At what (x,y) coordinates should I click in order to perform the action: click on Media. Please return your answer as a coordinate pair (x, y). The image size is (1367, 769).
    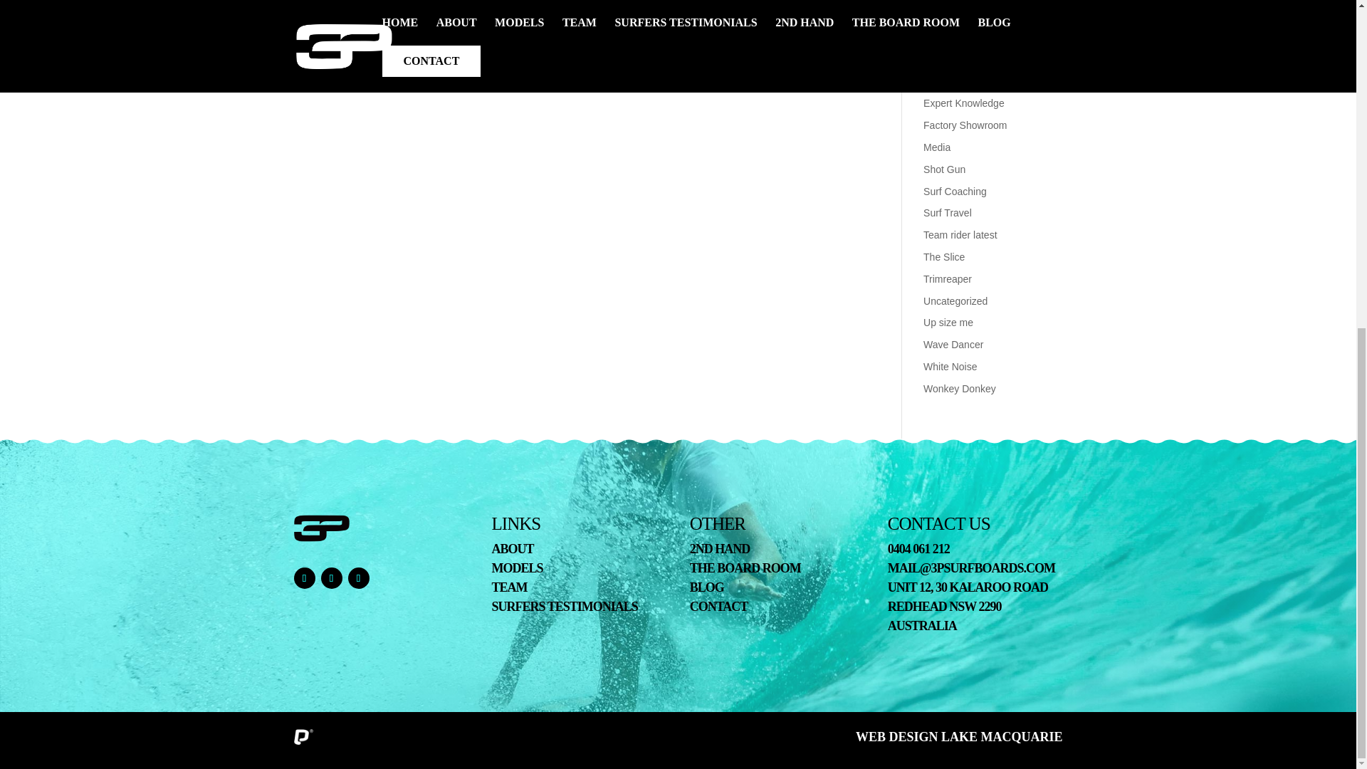
    Looking at the image, I should click on (937, 147).